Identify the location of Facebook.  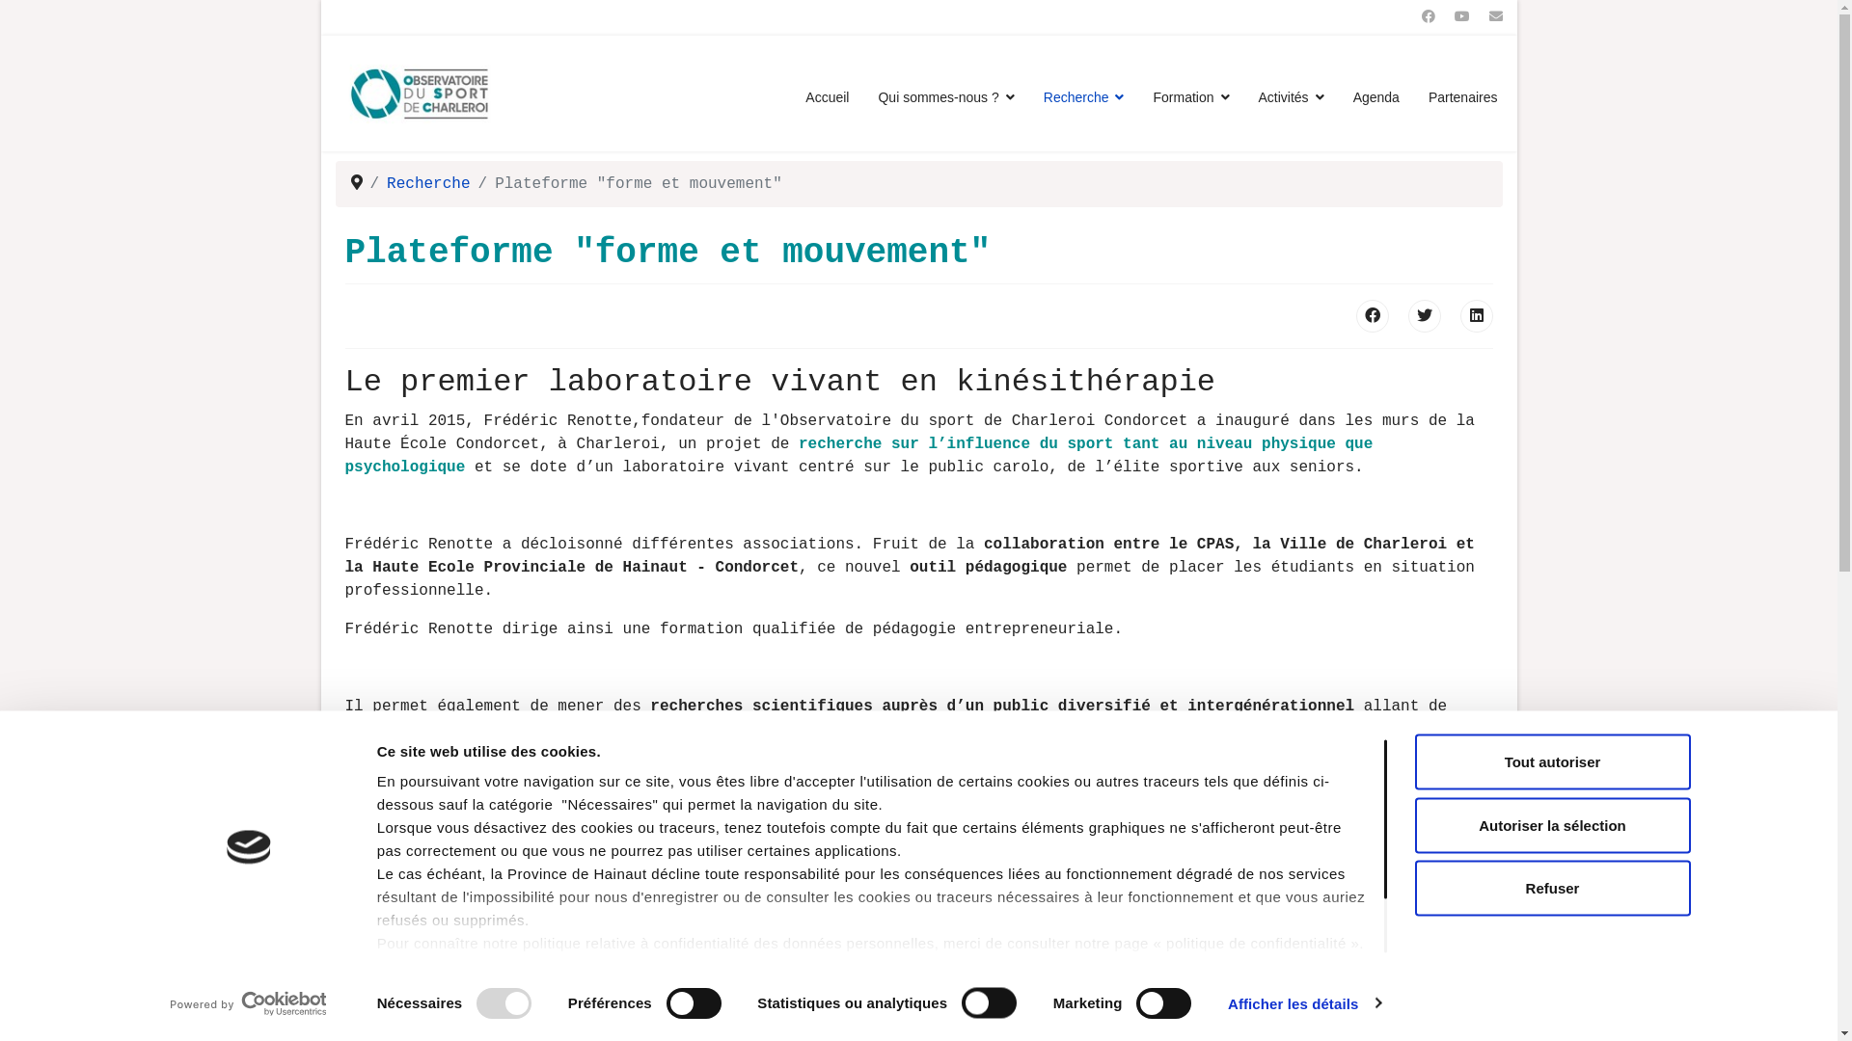
(1373, 316).